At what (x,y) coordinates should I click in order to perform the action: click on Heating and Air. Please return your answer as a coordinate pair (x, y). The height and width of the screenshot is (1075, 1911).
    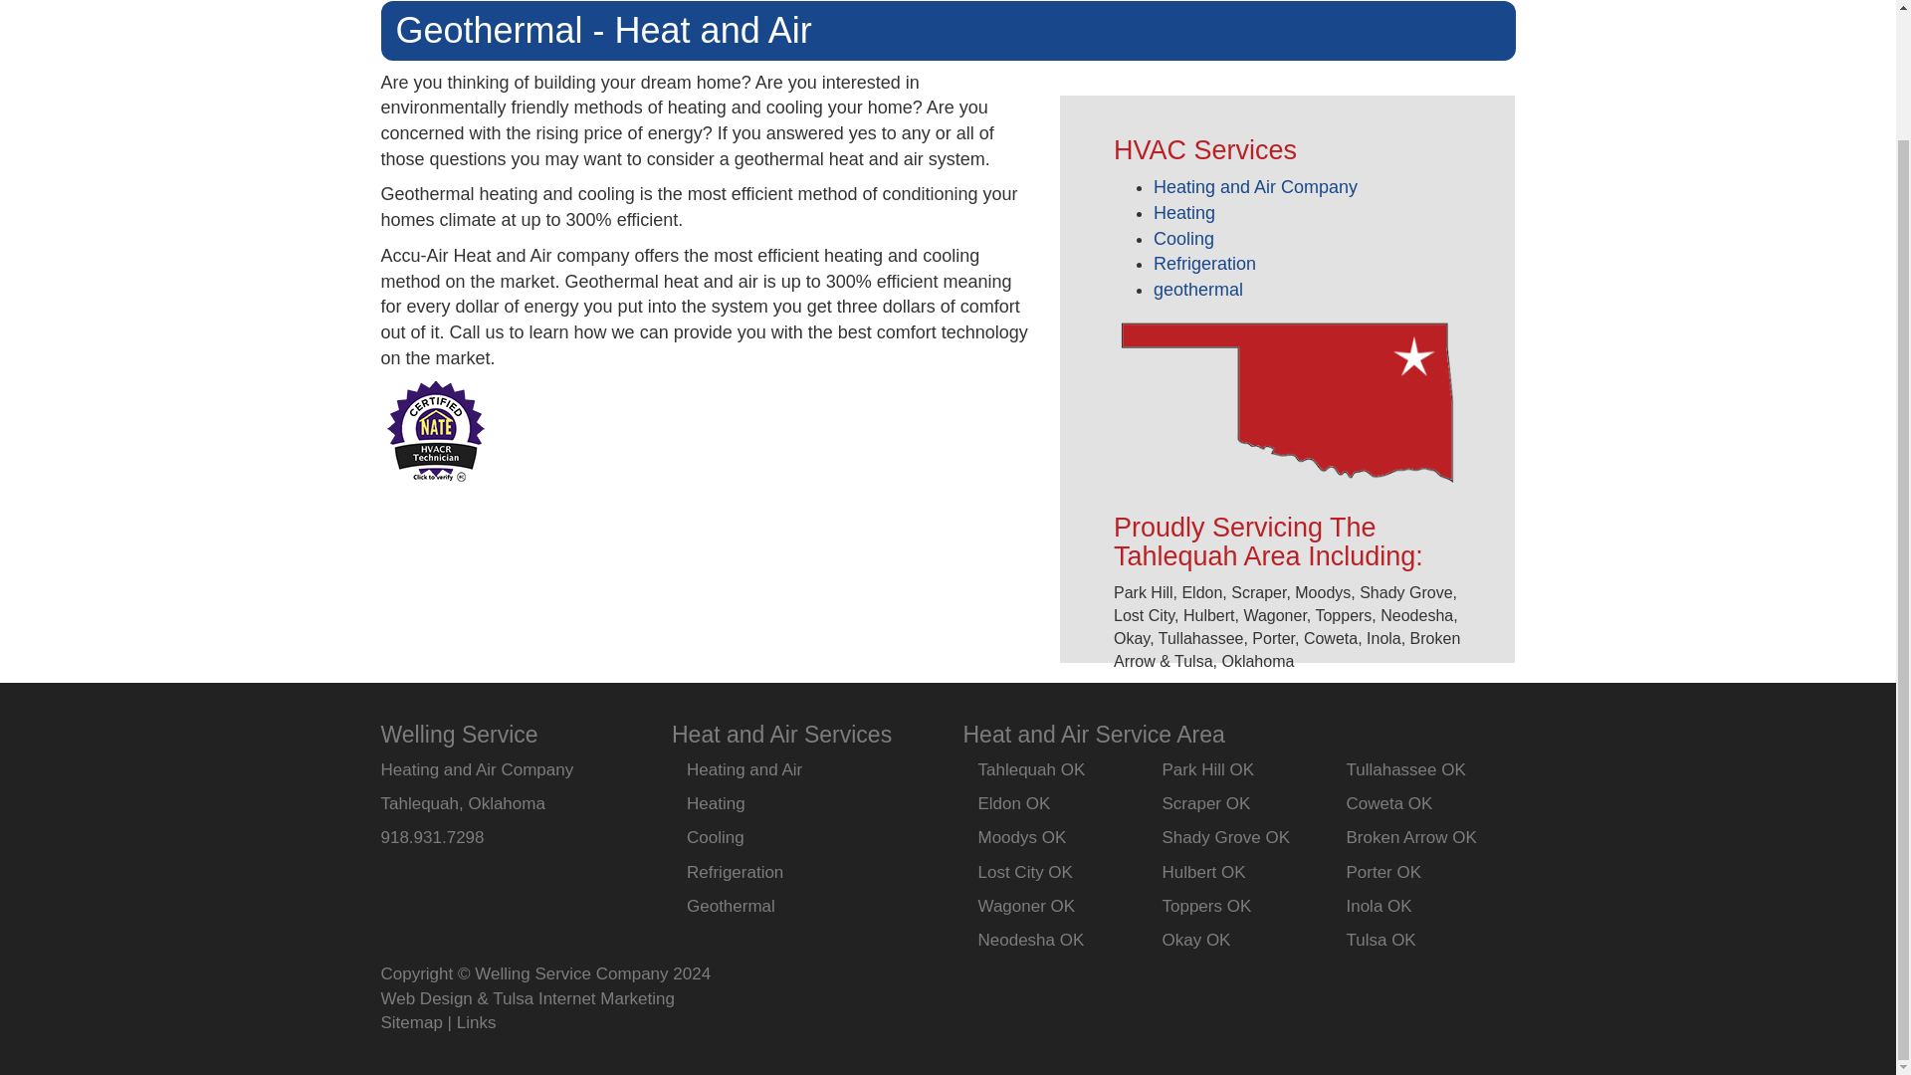
    Looking at the image, I should click on (744, 769).